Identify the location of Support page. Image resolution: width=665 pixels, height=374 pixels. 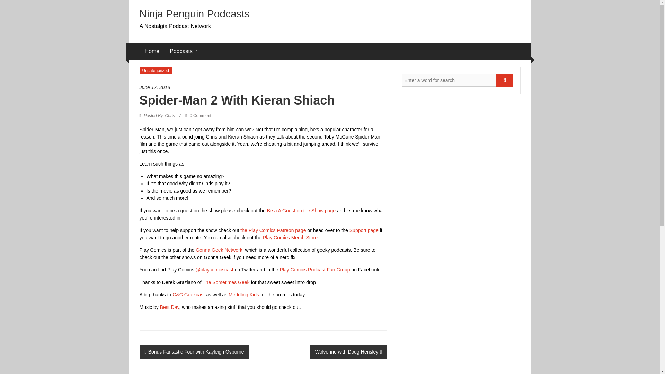
(364, 230).